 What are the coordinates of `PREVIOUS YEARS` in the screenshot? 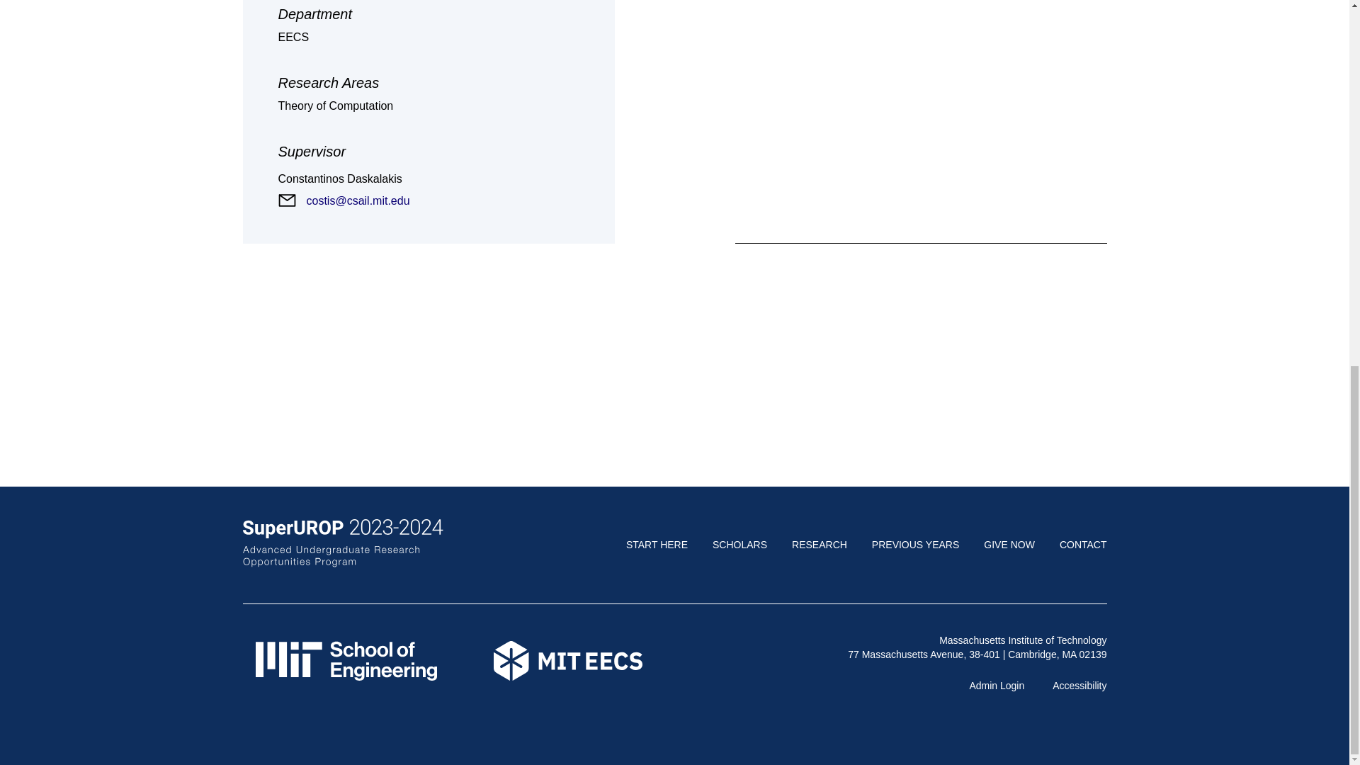 It's located at (915, 544).